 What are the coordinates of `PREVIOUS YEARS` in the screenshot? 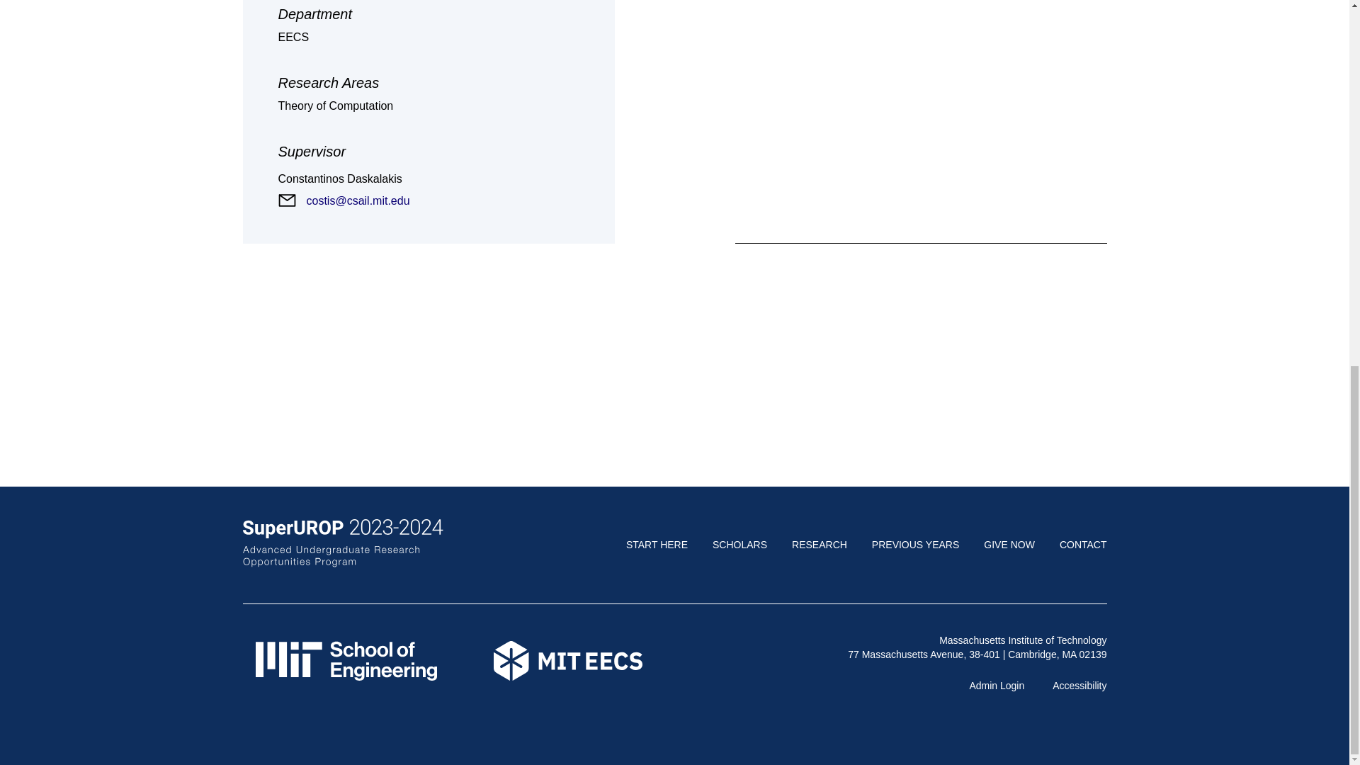 It's located at (915, 544).